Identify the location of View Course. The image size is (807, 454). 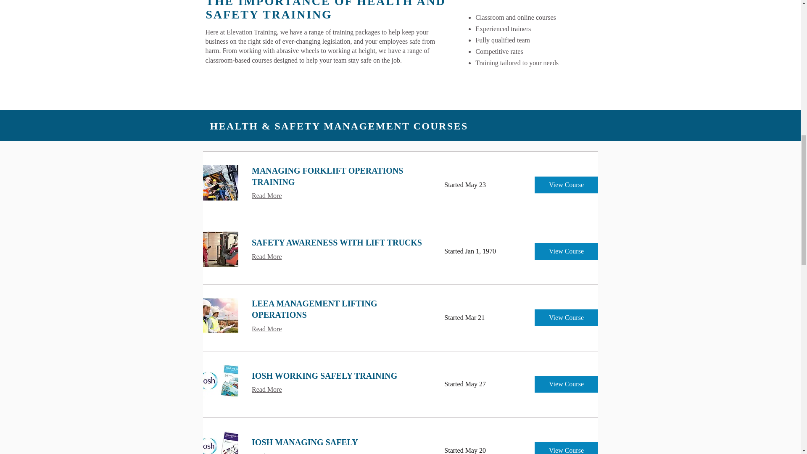
(566, 185).